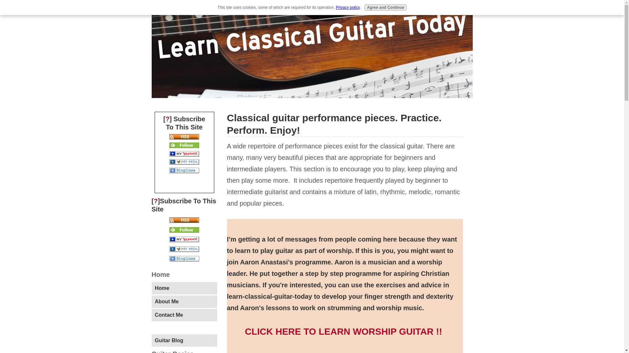 The height and width of the screenshot is (353, 629). I want to click on Contact Me, so click(184, 315).